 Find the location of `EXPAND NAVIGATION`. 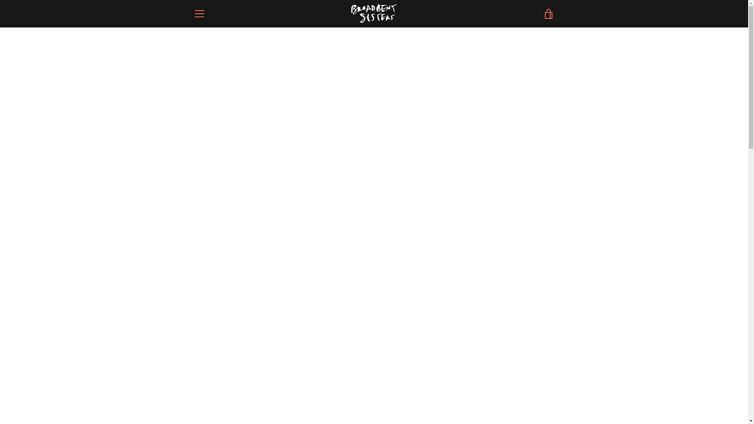

EXPAND NAVIGATION is located at coordinates (199, 13).